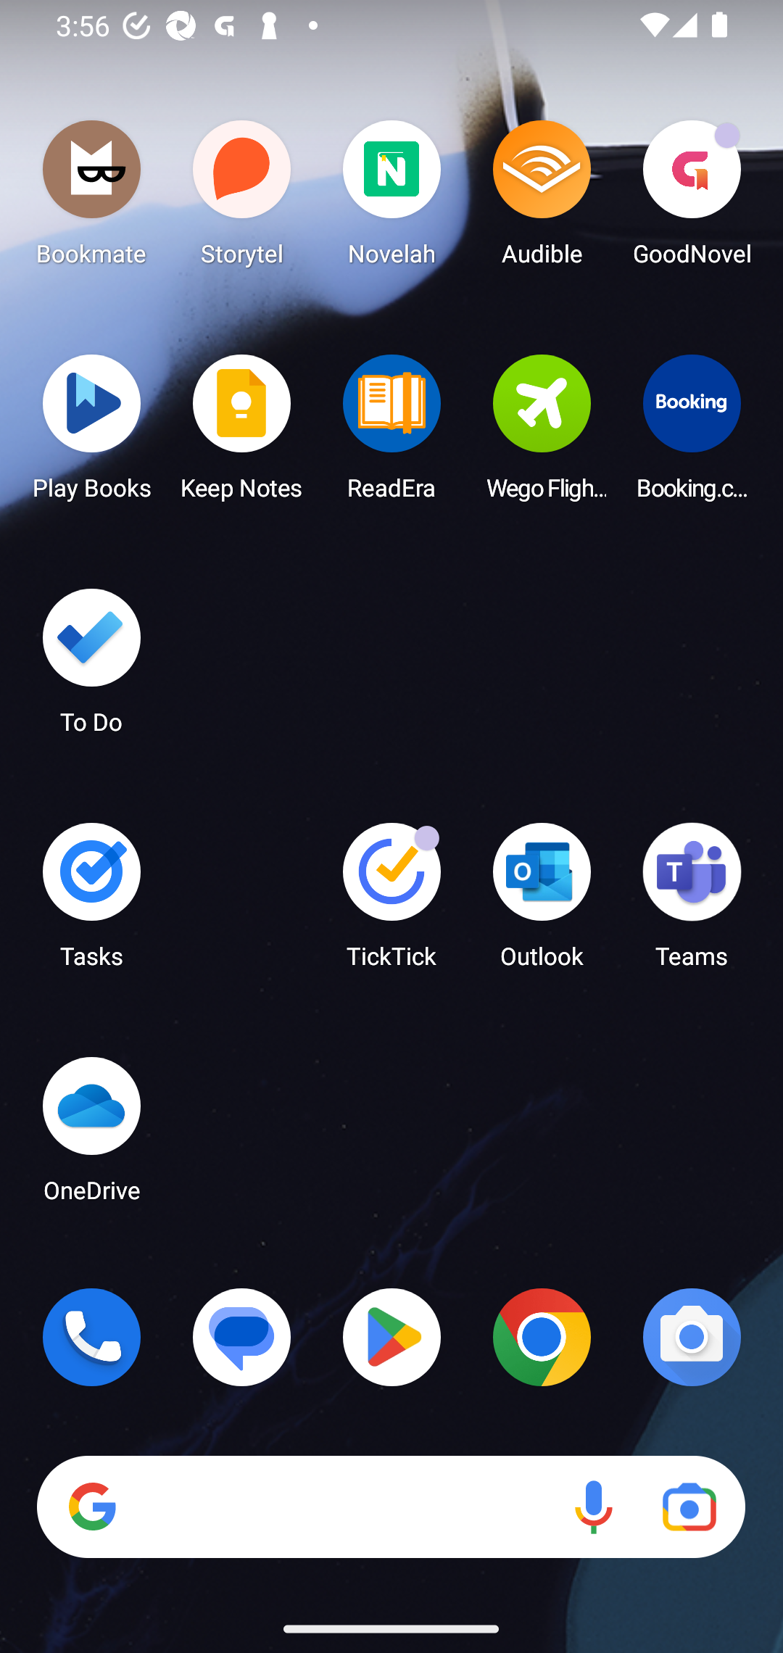 This screenshot has width=783, height=1653. Describe the element at coordinates (91, 902) in the screenshot. I see `Tasks` at that location.